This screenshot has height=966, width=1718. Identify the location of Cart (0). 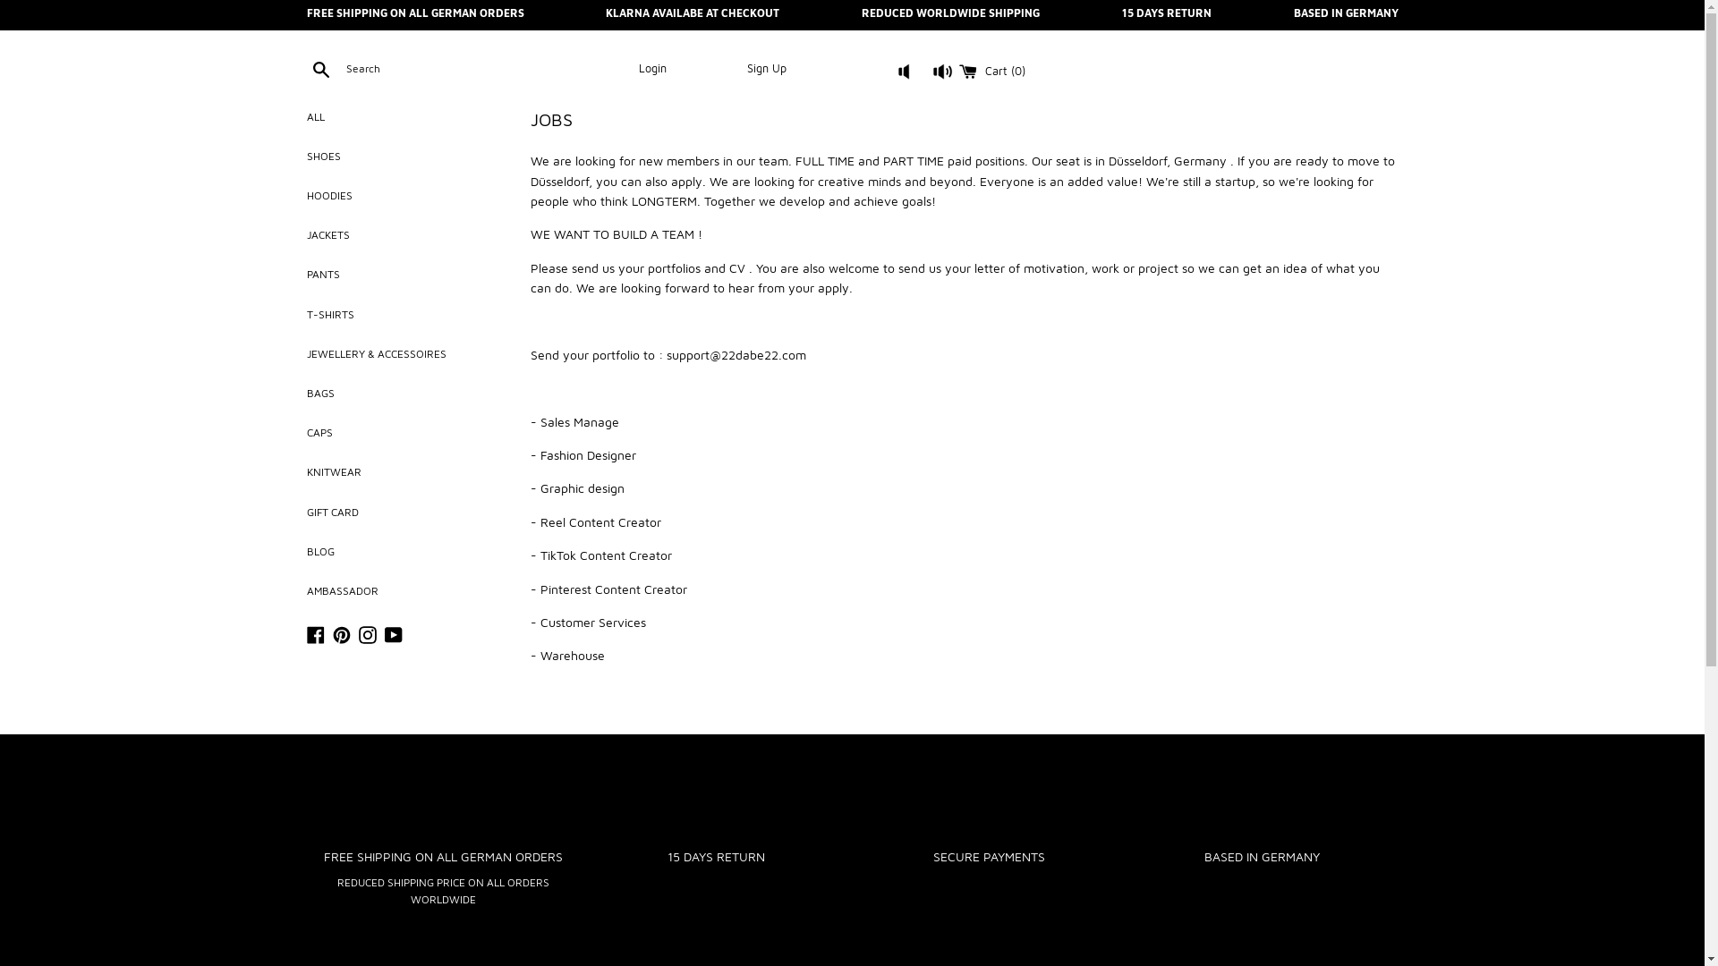
(992, 72).